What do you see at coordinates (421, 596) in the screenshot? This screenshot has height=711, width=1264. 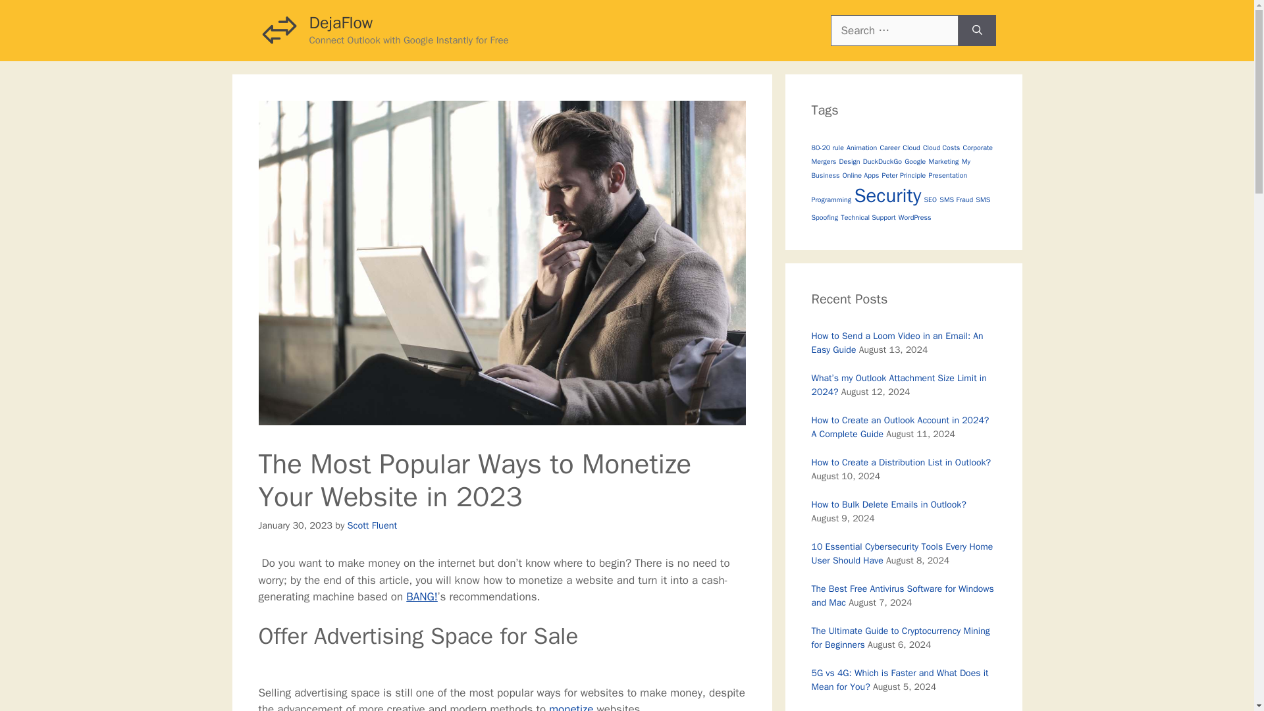 I see `BANG!` at bounding box center [421, 596].